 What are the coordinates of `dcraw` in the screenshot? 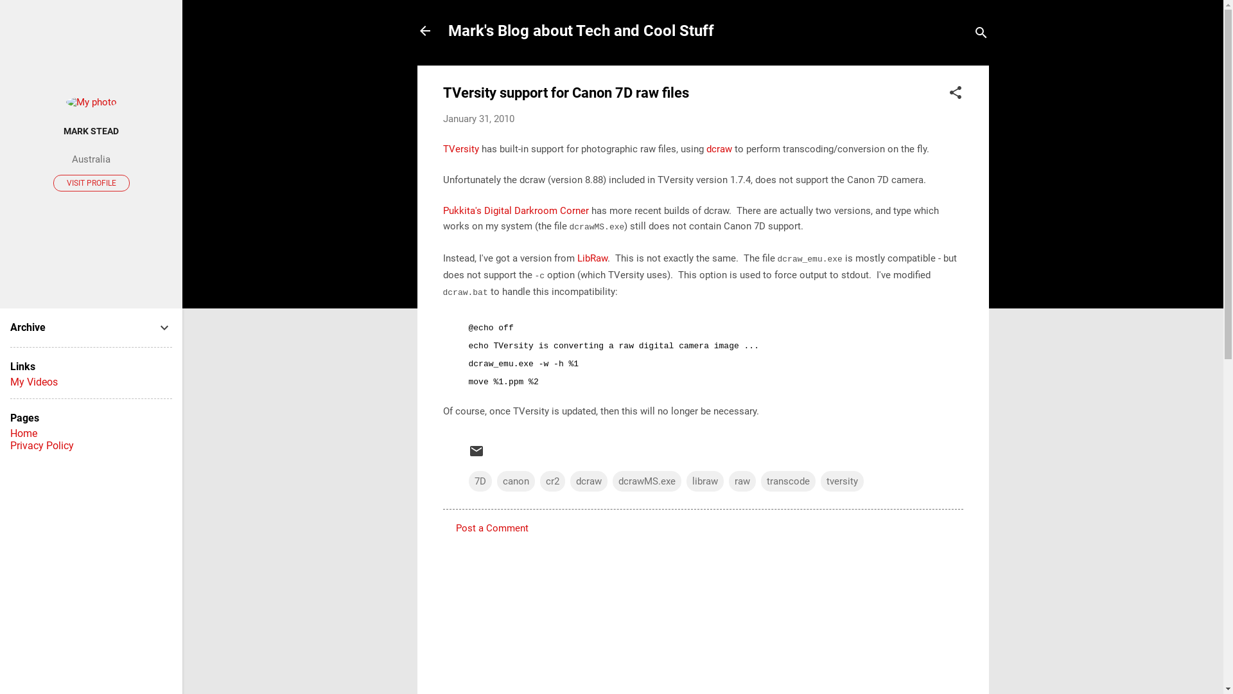 It's located at (719, 148).